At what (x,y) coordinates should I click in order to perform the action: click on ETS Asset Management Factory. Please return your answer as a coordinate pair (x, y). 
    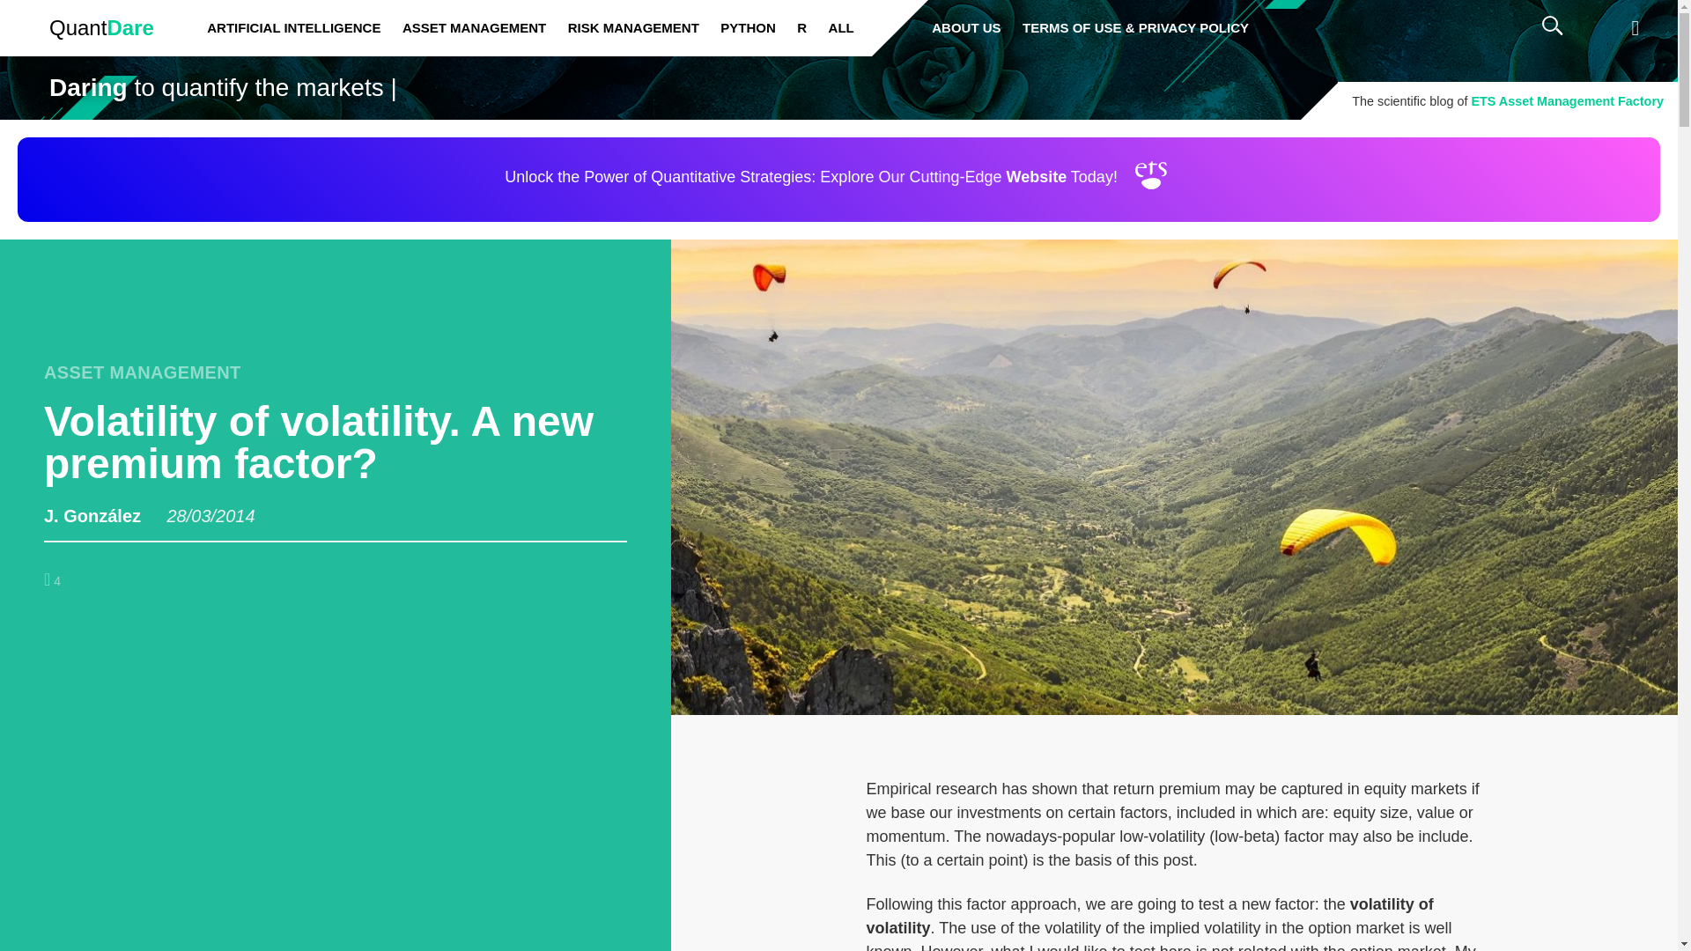
    Looking at the image, I should click on (1568, 100).